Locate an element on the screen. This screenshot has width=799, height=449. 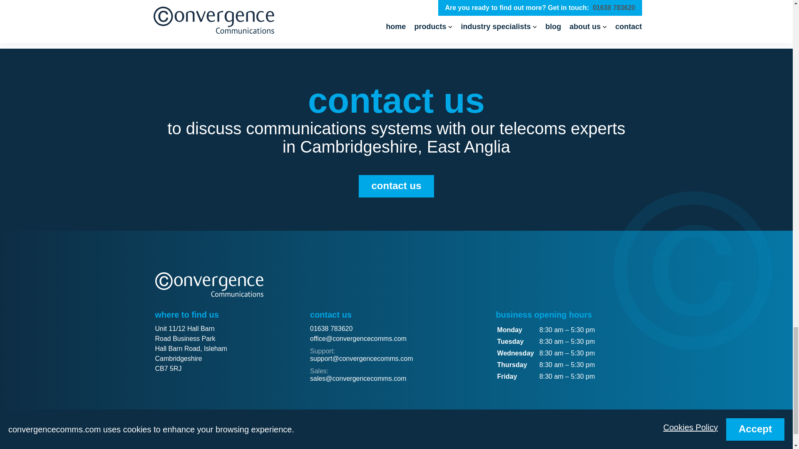
BLOG is located at coordinates (168, 434).